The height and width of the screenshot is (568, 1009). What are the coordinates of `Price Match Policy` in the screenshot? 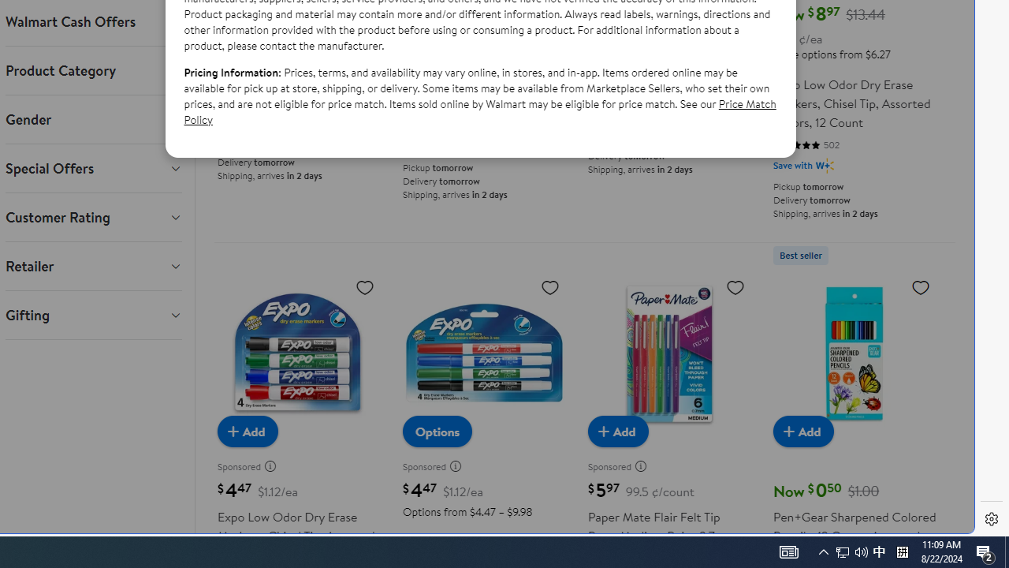 It's located at (788, 552).